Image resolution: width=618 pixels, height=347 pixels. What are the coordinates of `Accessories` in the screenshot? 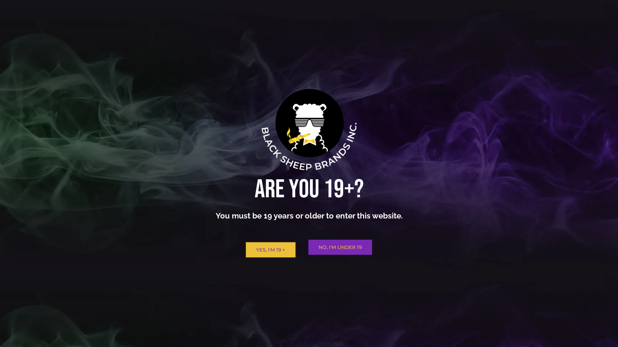 It's located at (112, 47).